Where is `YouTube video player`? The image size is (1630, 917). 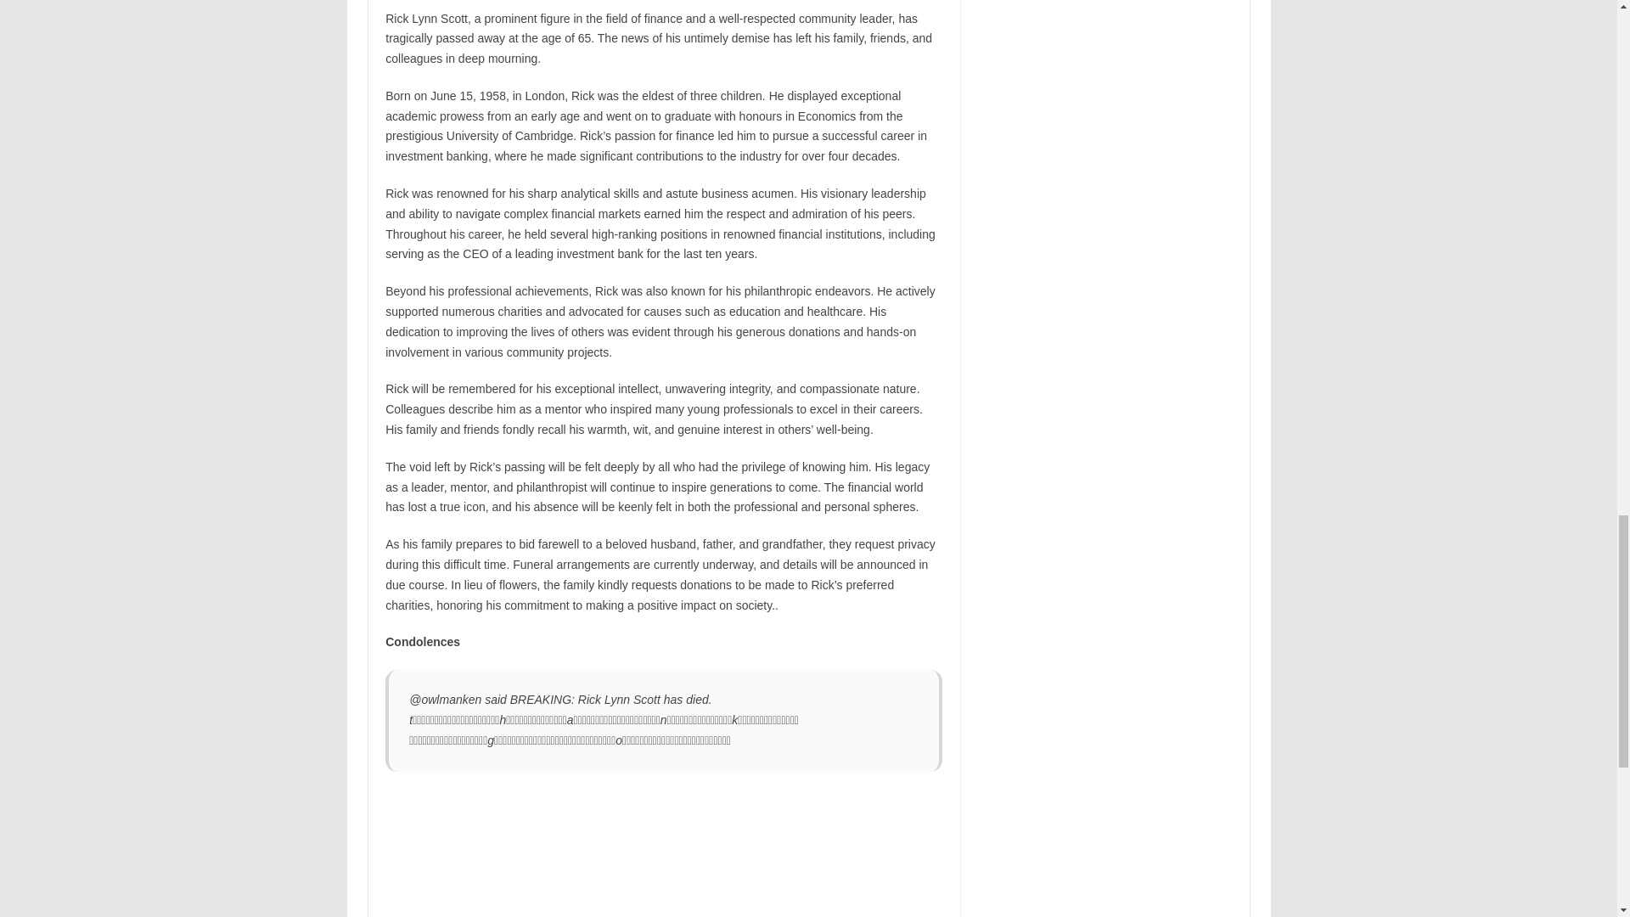 YouTube video player is located at coordinates (622, 854).